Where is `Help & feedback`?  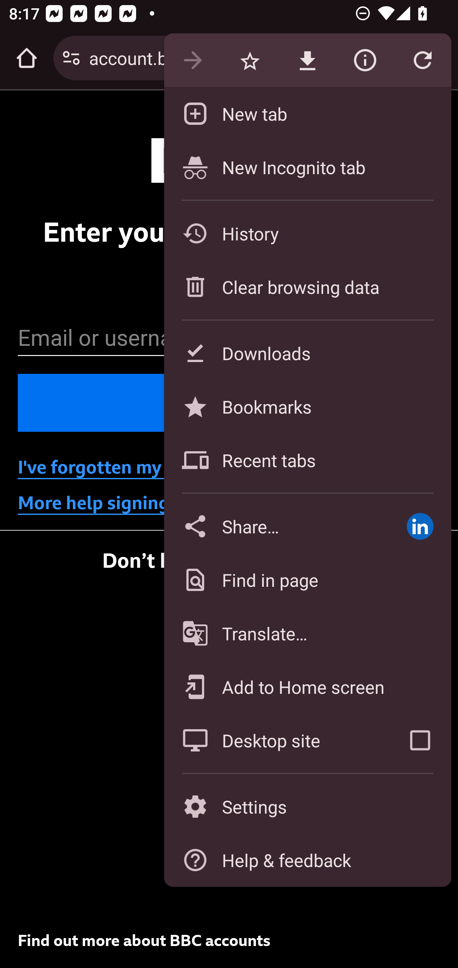
Help & feedback is located at coordinates (307, 860).